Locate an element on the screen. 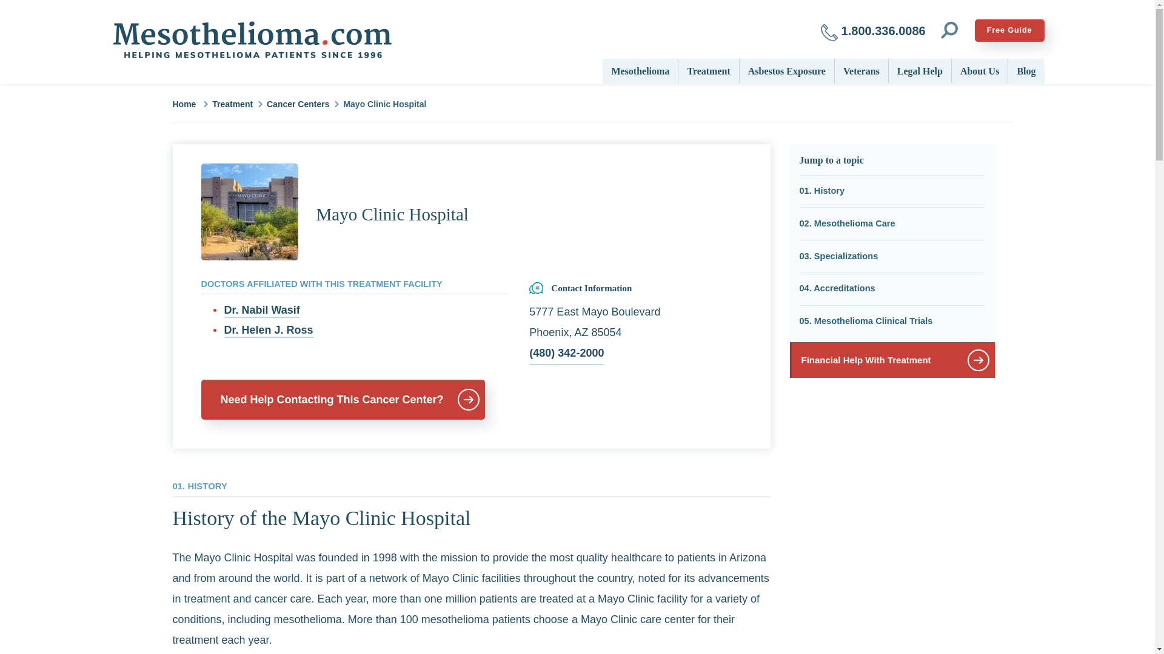  1.800.336.0086 is located at coordinates (873, 30).